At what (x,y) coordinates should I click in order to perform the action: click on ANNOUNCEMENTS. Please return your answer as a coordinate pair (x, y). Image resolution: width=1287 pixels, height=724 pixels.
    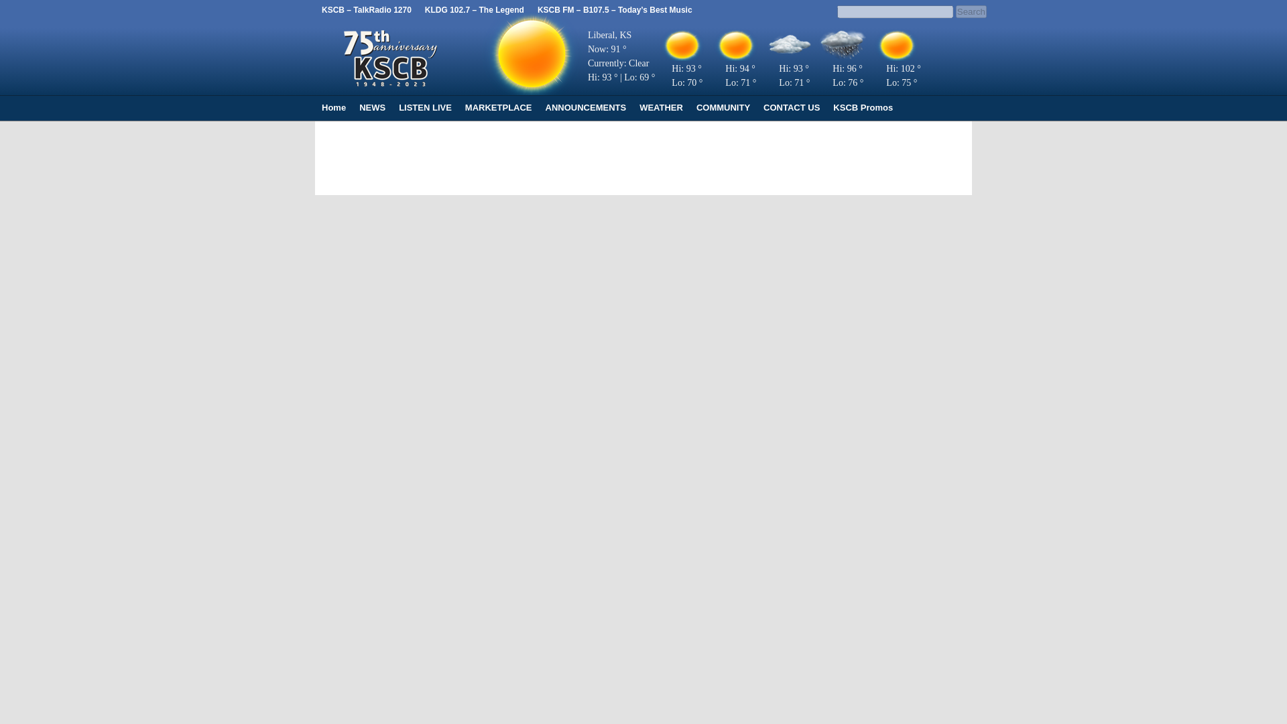
    Looking at the image, I should click on (586, 107).